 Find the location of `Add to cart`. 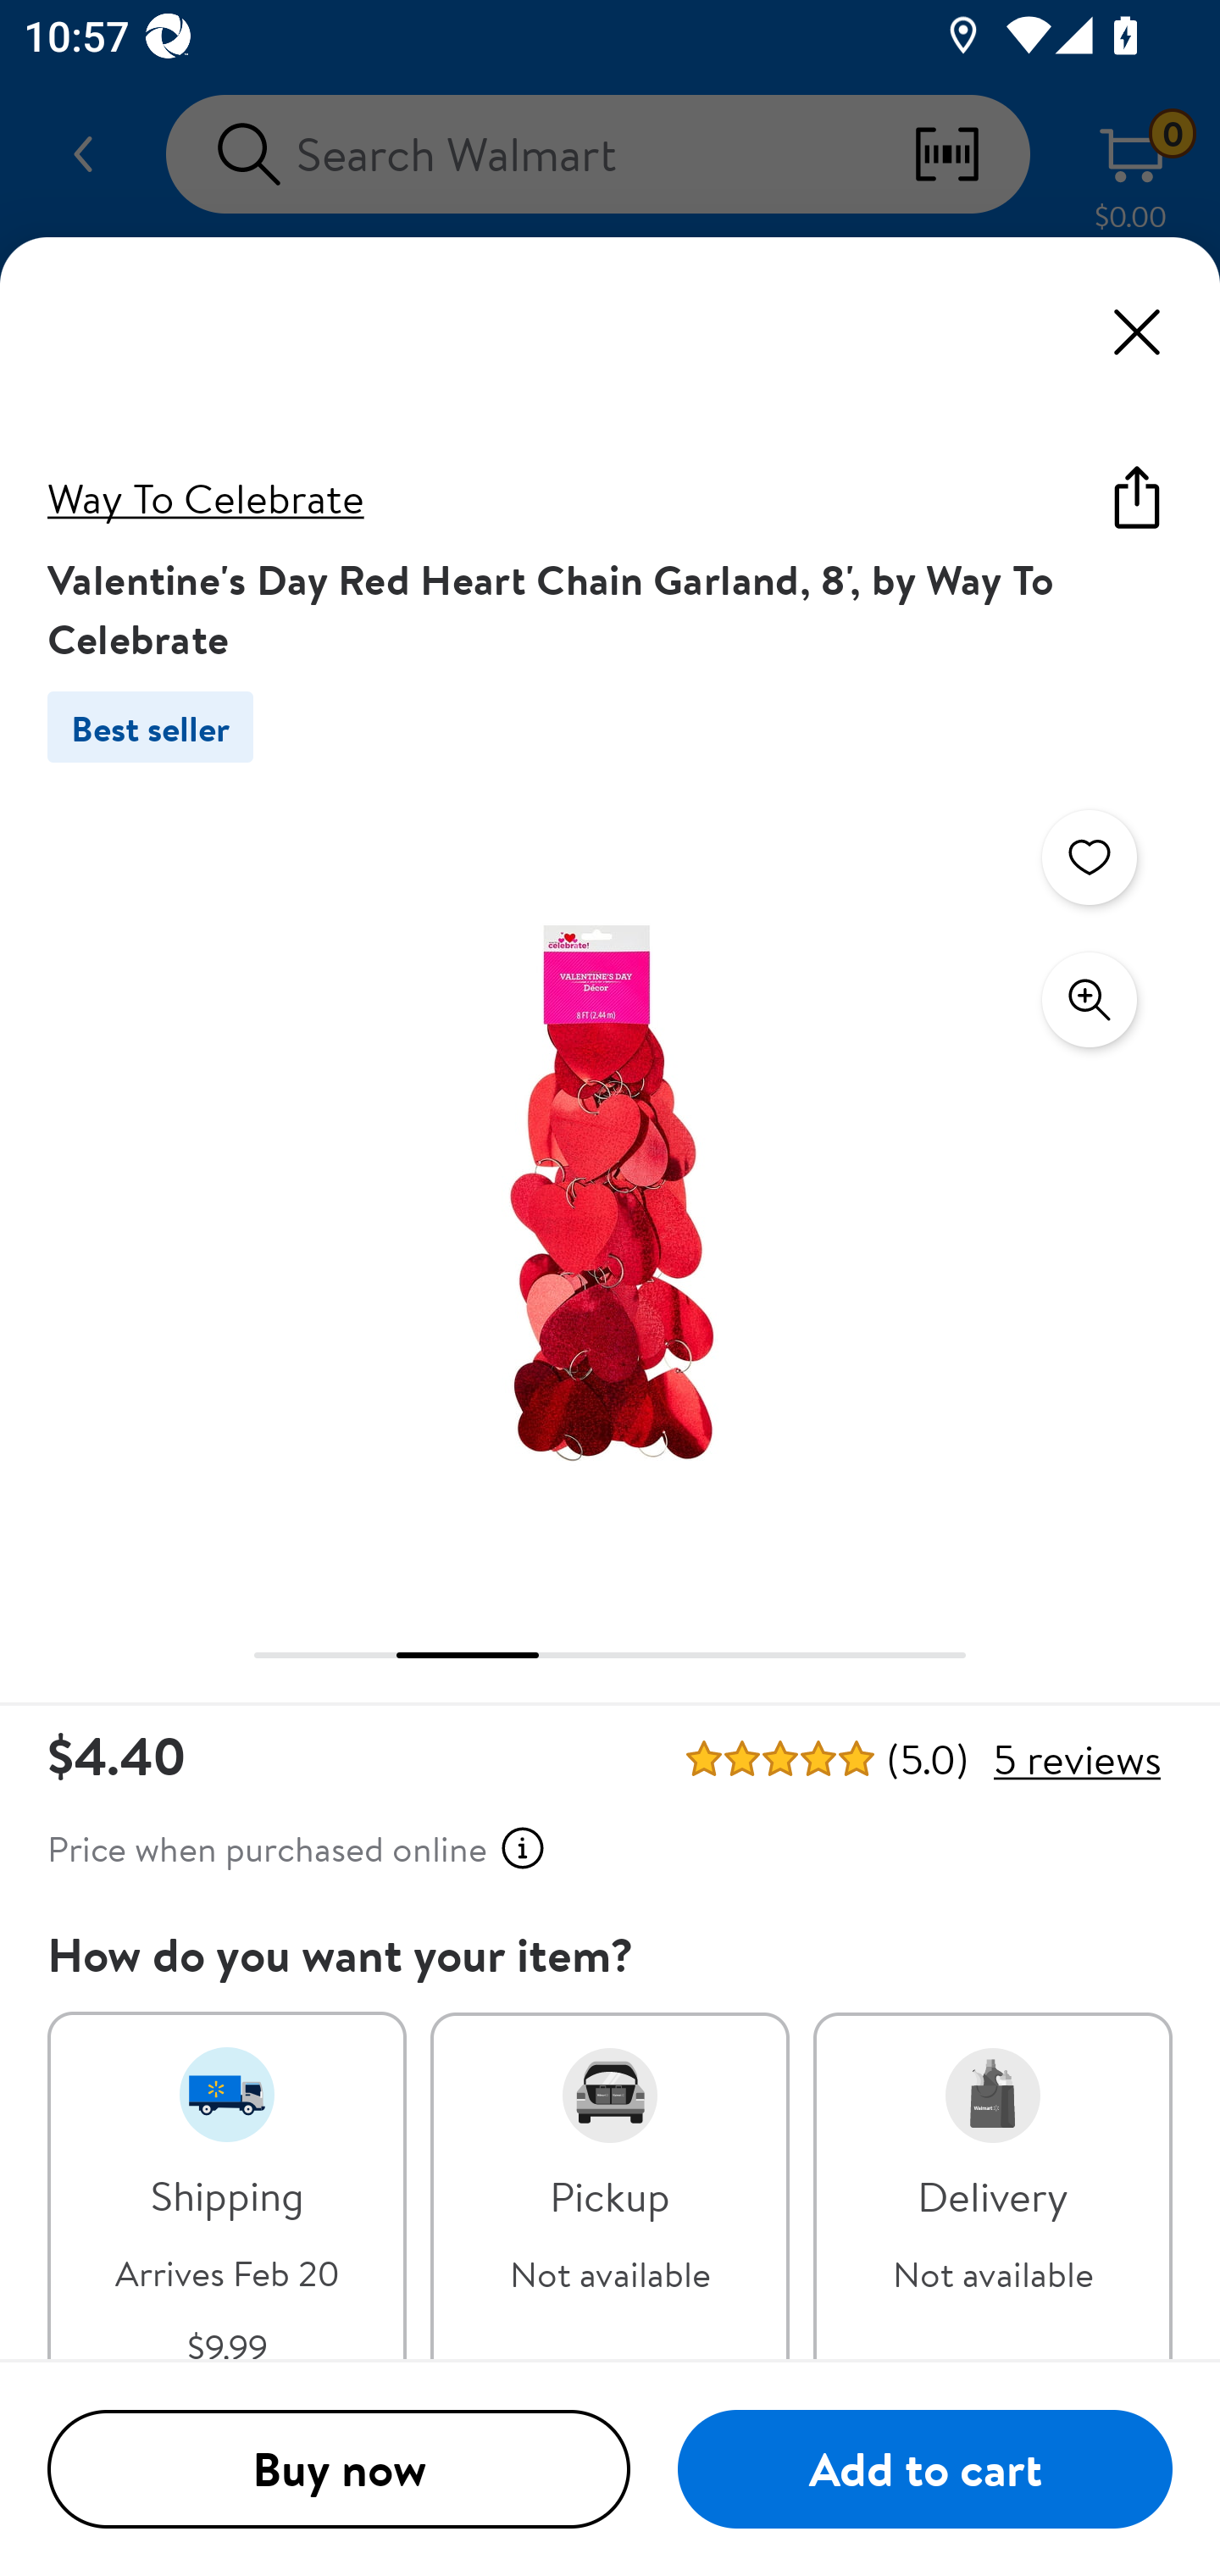

Add to cart is located at coordinates (925, 2470).